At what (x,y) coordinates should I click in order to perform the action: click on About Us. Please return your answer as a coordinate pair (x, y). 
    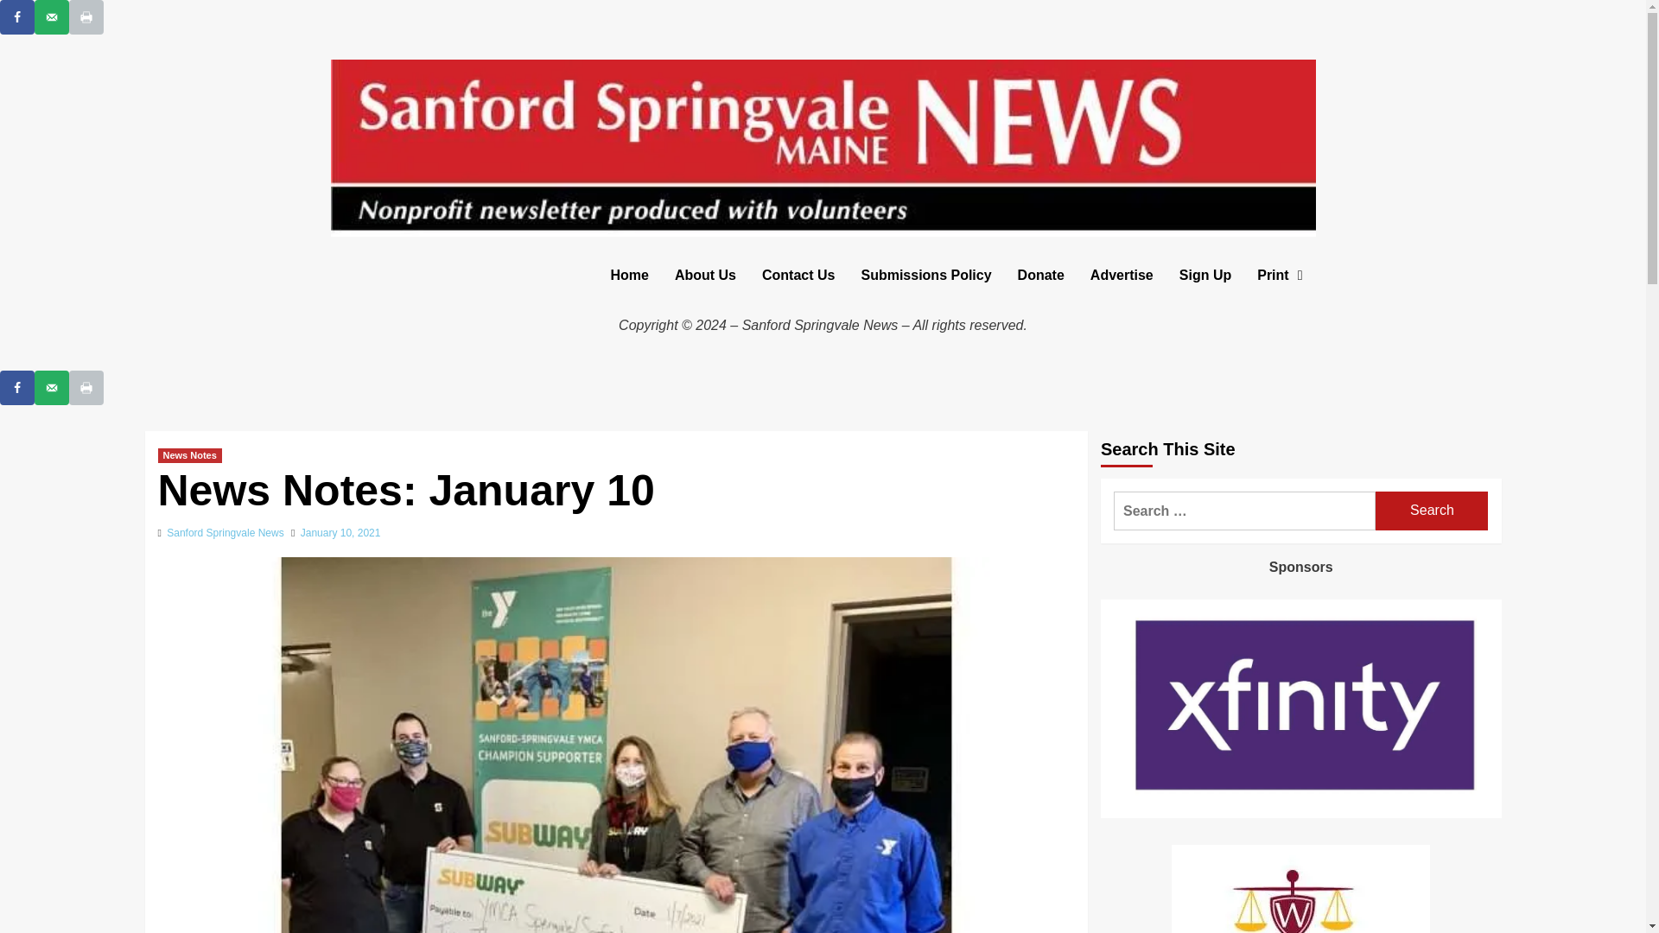
    Looking at the image, I should click on (705, 275).